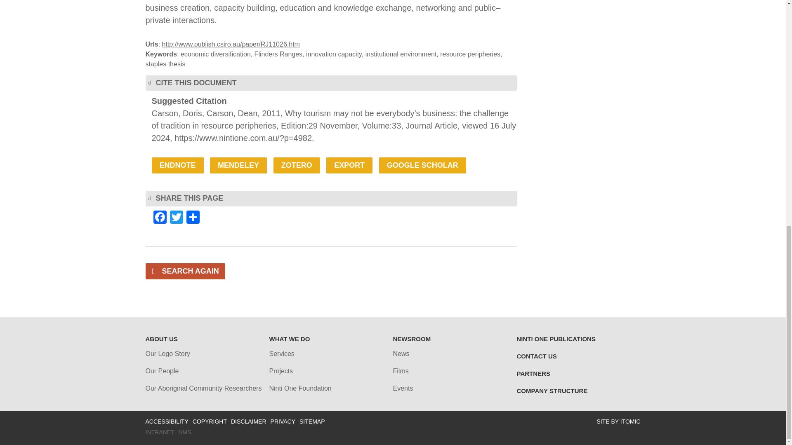 This screenshot has height=445, width=792. Describe the element at coordinates (238, 166) in the screenshot. I see `Mendeley` at that location.